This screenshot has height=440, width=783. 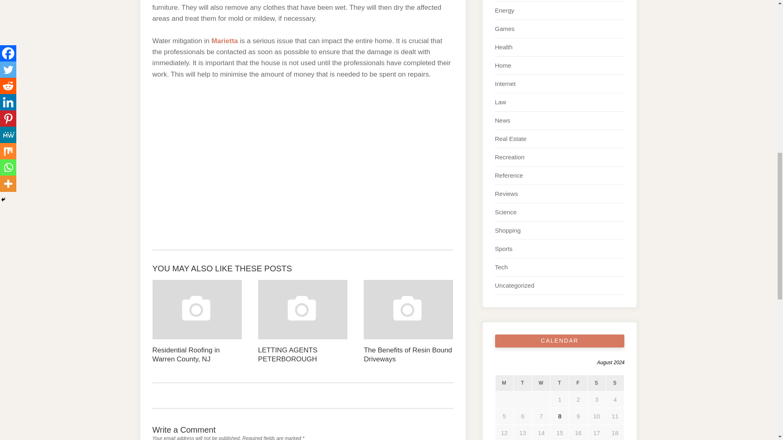 What do you see at coordinates (409, 322) in the screenshot?
I see `The Benefits of Resin Bound Driveways` at bounding box center [409, 322].